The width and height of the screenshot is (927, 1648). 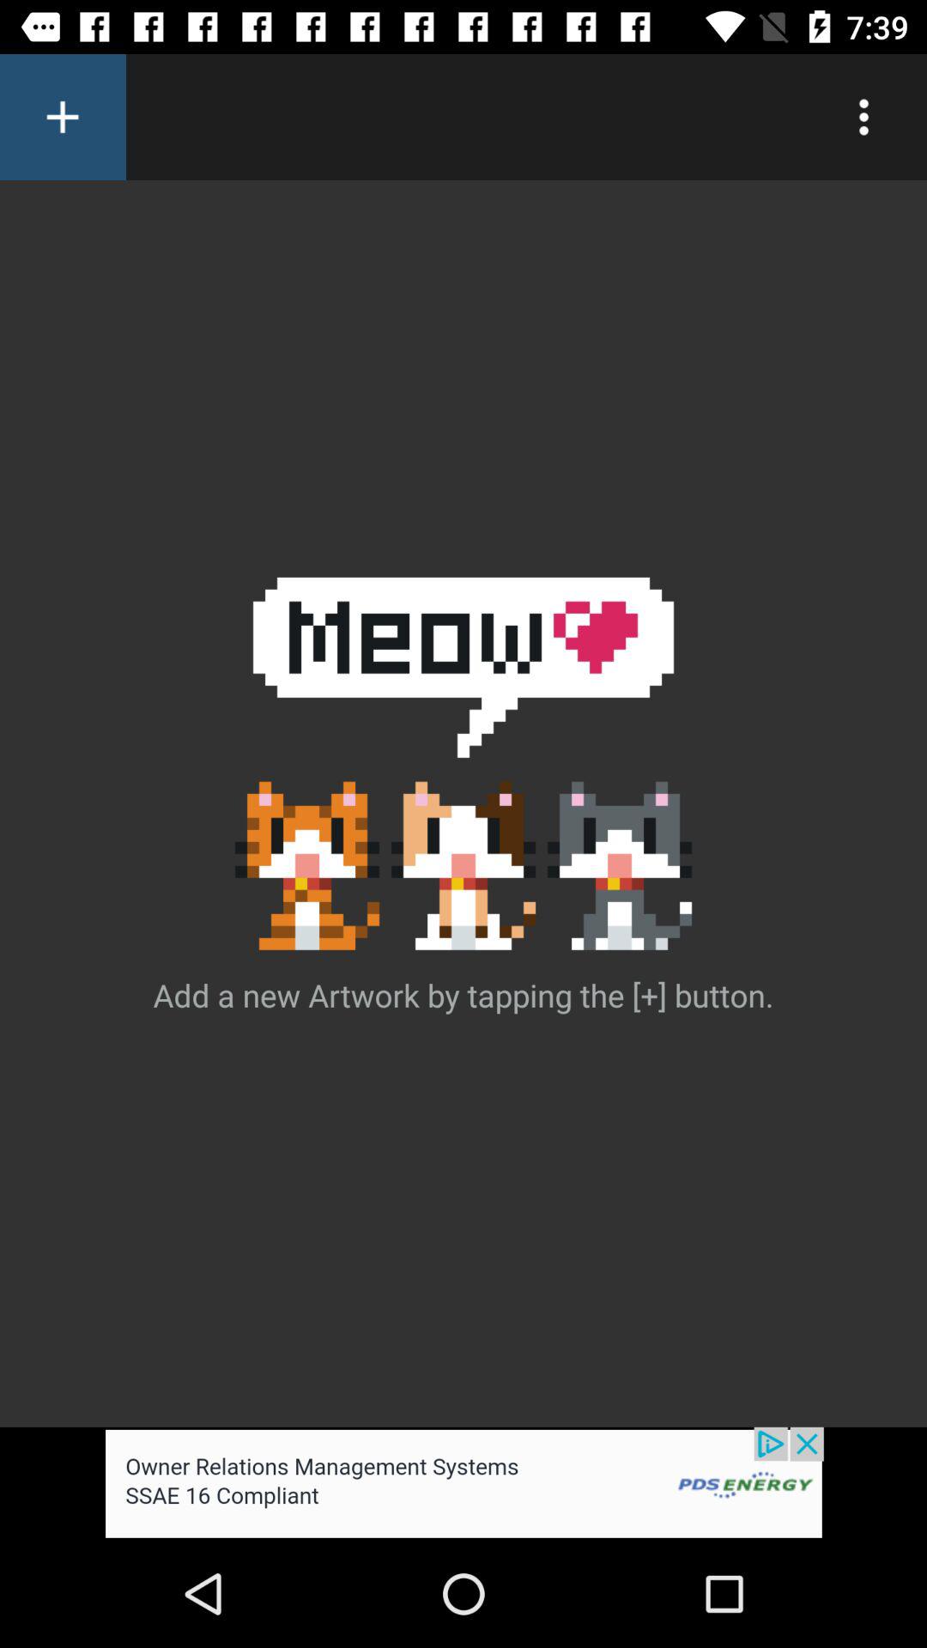 I want to click on menu options, so click(x=863, y=117).